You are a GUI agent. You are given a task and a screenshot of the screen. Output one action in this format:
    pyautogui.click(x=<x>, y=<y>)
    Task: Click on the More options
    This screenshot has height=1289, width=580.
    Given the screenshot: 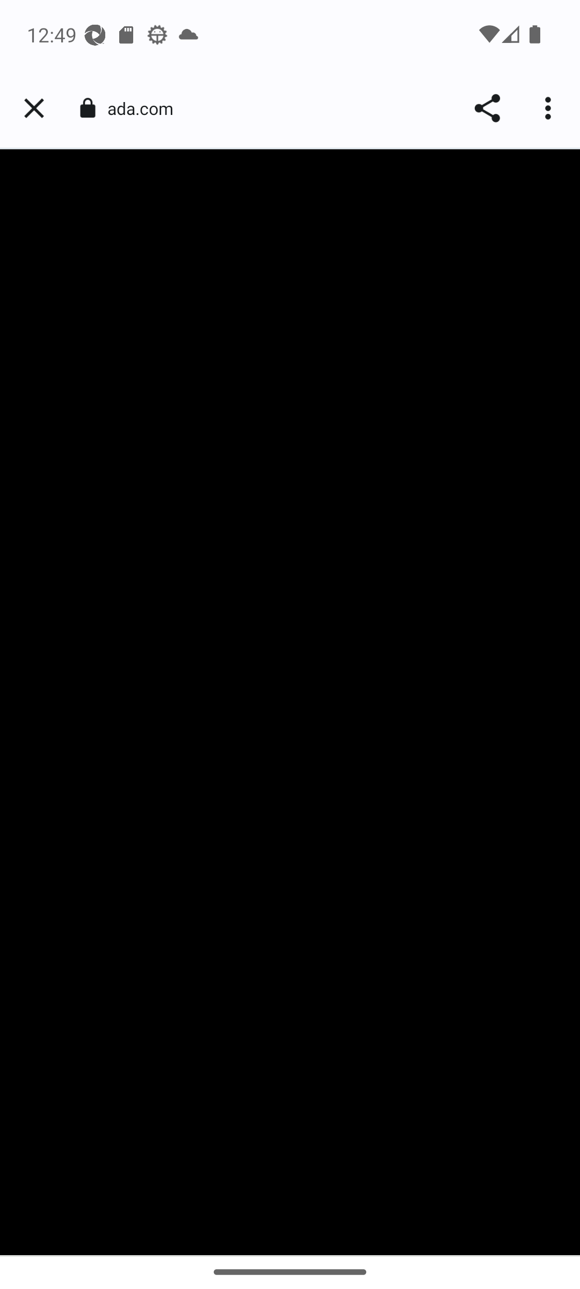 What is the action you would take?
    pyautogui.click(x=550, y=108)
    